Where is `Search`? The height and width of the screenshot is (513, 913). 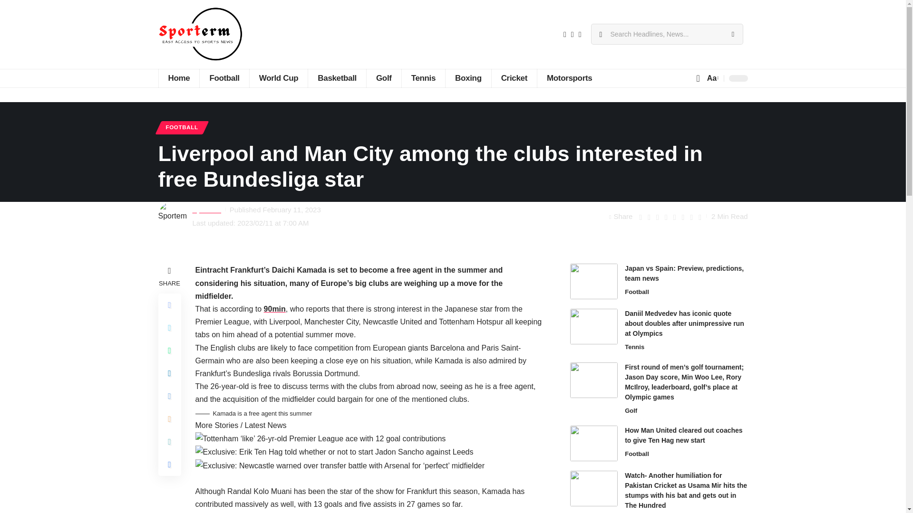 Search is located at coordinates (732, 34).